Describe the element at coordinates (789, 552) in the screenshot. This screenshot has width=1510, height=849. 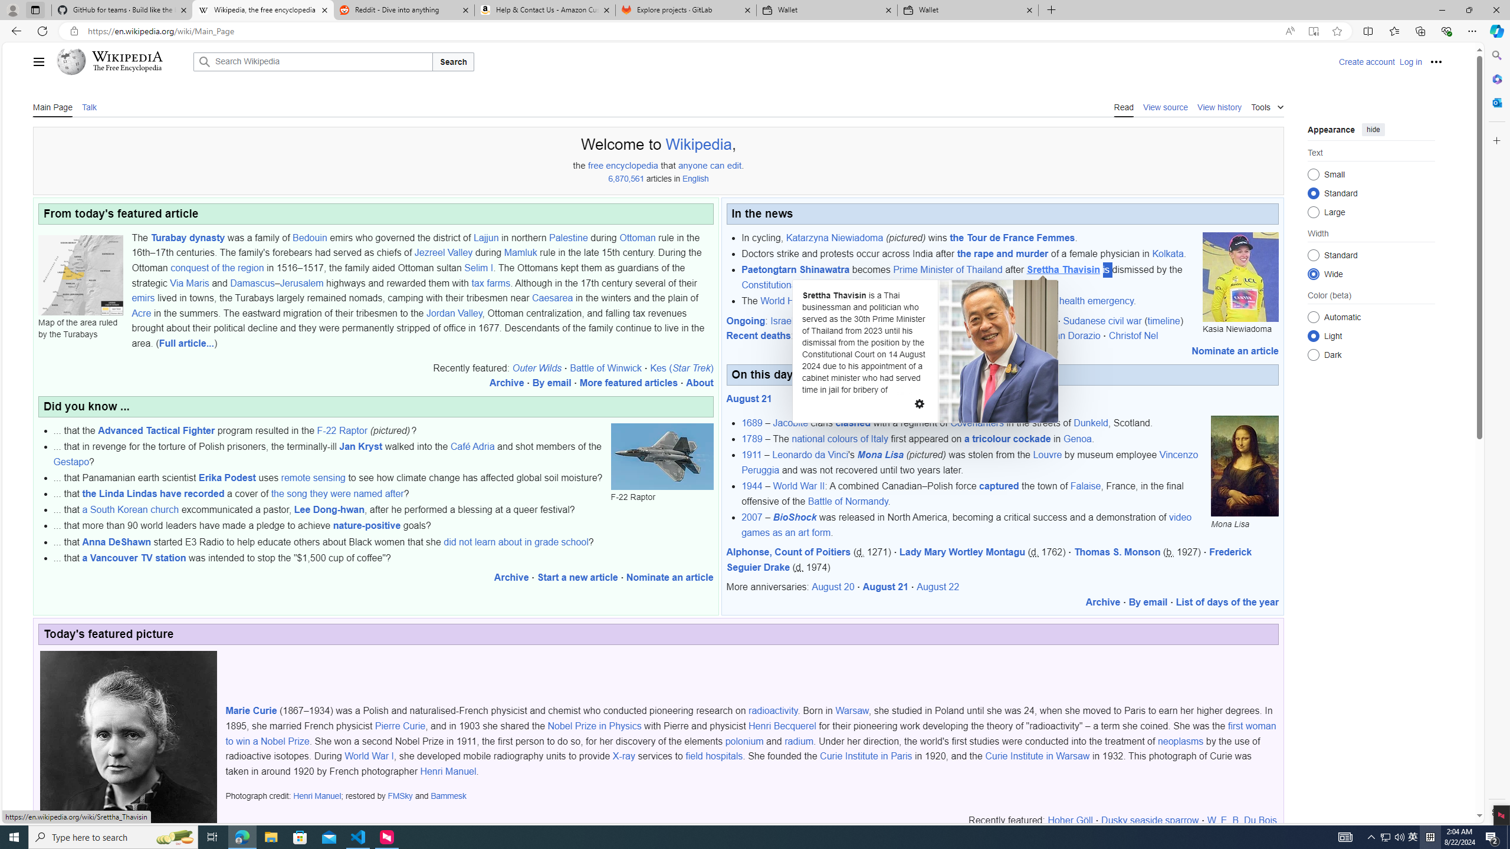
I see `Alphonse, Count of Poitiers` at that location.